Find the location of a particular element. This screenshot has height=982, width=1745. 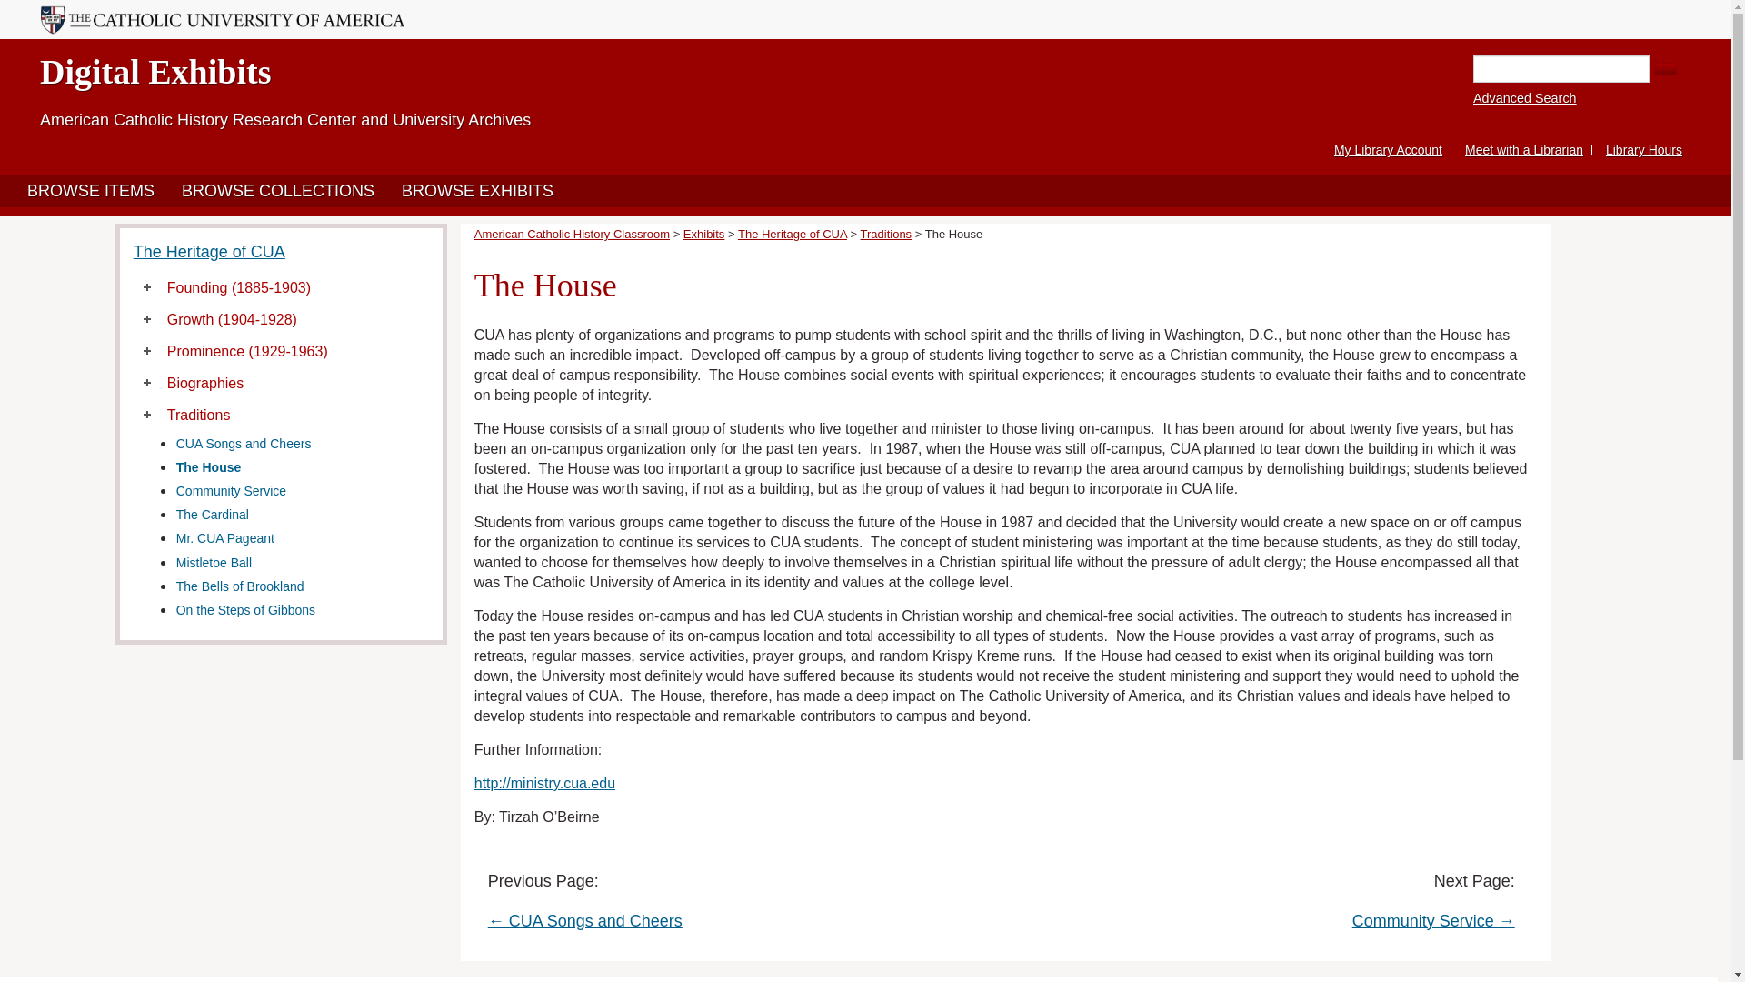

Mr. CUA Pageant is located at coordinates (224, 538).